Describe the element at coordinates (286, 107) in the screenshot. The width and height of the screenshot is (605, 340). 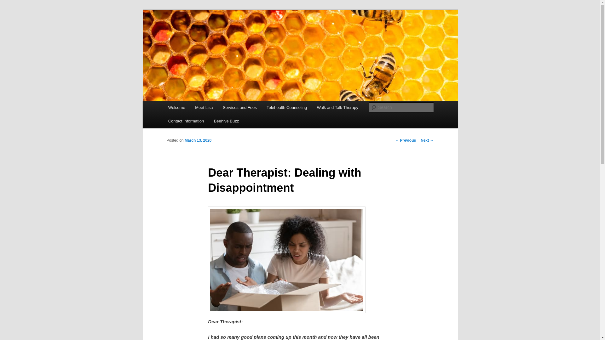
I see `Telehealth Counseling` at that location.